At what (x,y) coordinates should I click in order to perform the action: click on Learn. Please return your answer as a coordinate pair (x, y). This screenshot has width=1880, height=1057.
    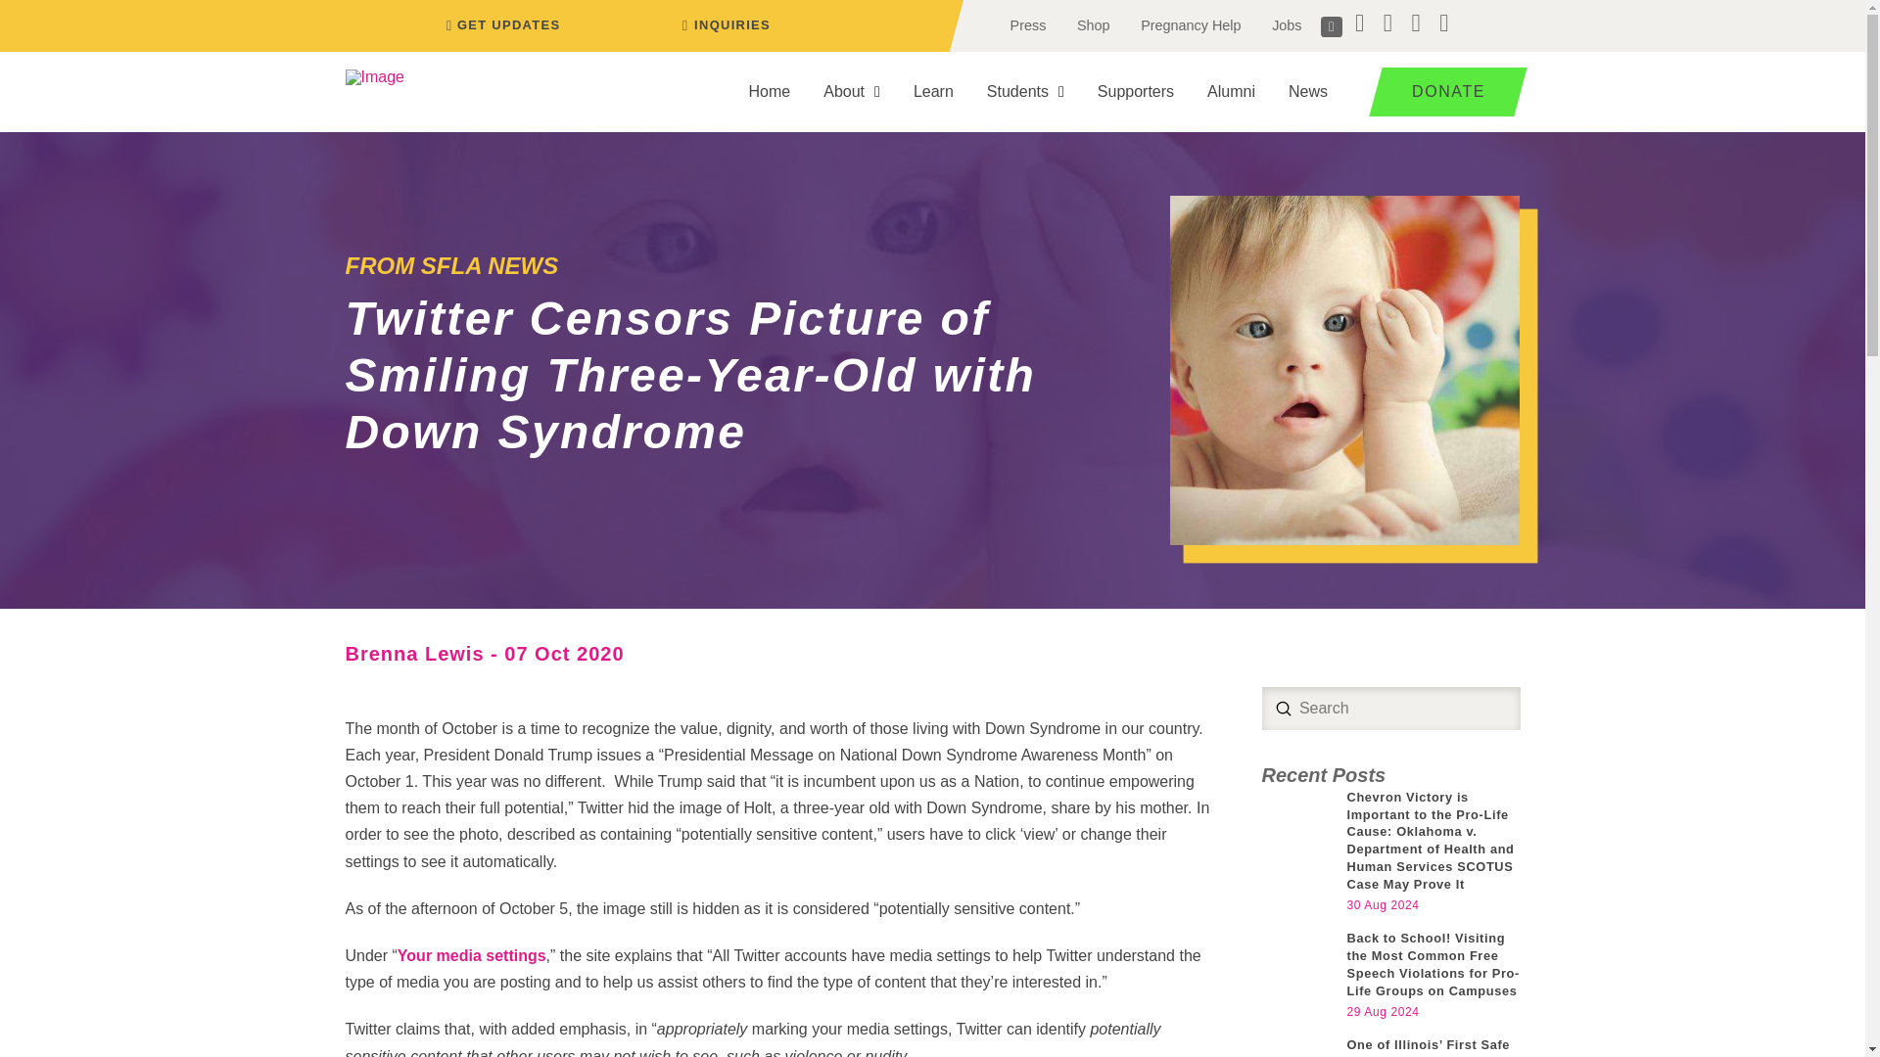
    Looking at the image, I should click on (932, 92).